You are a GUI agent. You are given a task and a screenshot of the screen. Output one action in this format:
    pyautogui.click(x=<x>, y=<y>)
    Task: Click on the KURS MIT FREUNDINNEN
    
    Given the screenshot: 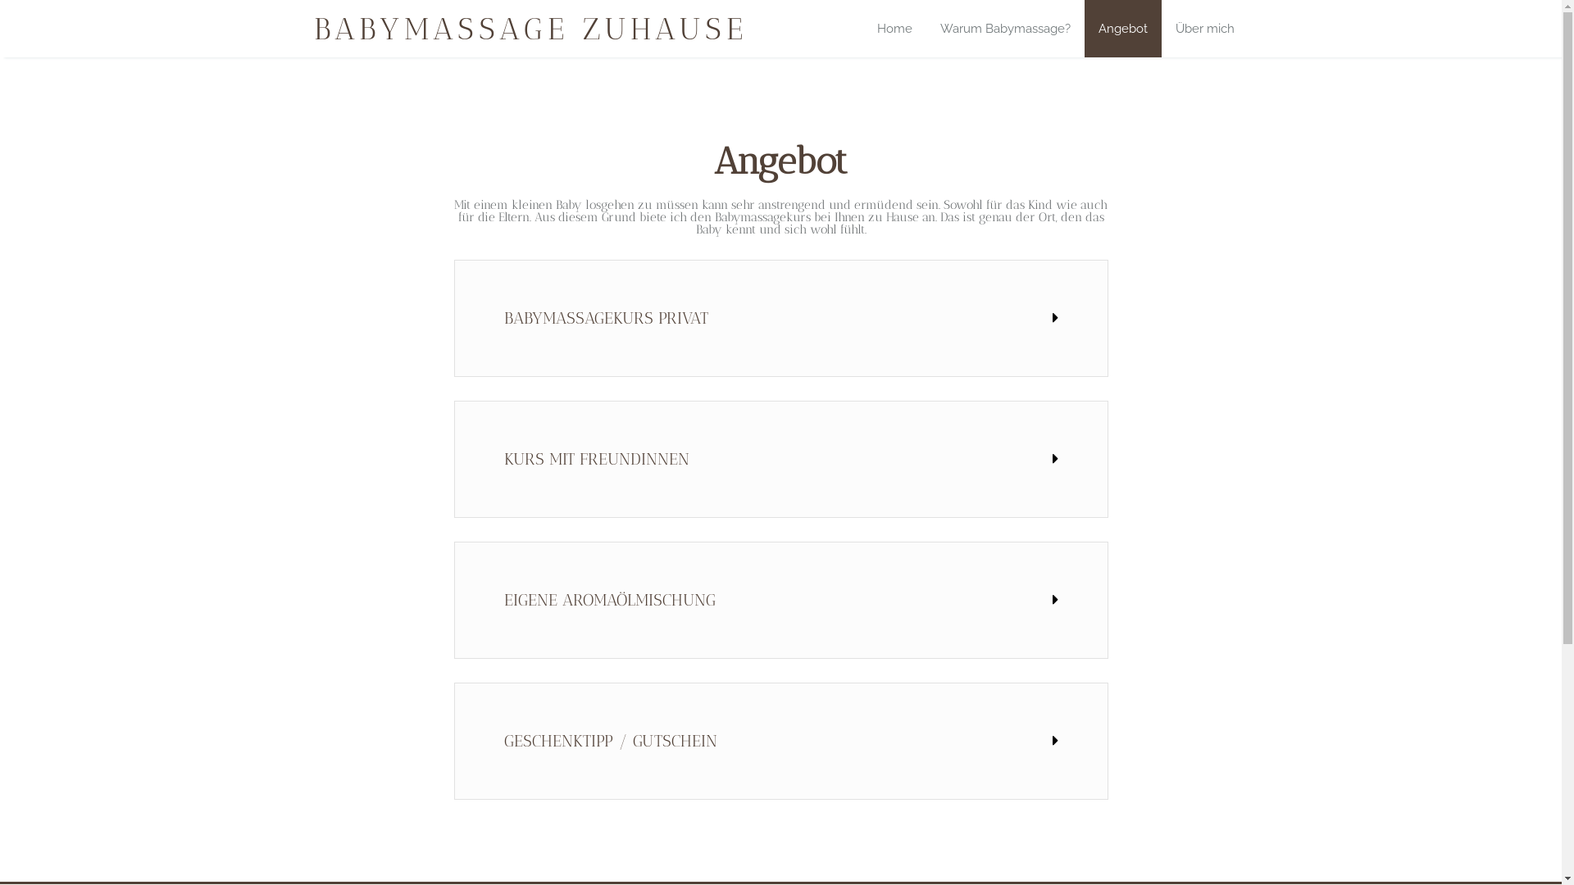 What is the action you would take?
    pyautogui.click(x=596, y=459)
    